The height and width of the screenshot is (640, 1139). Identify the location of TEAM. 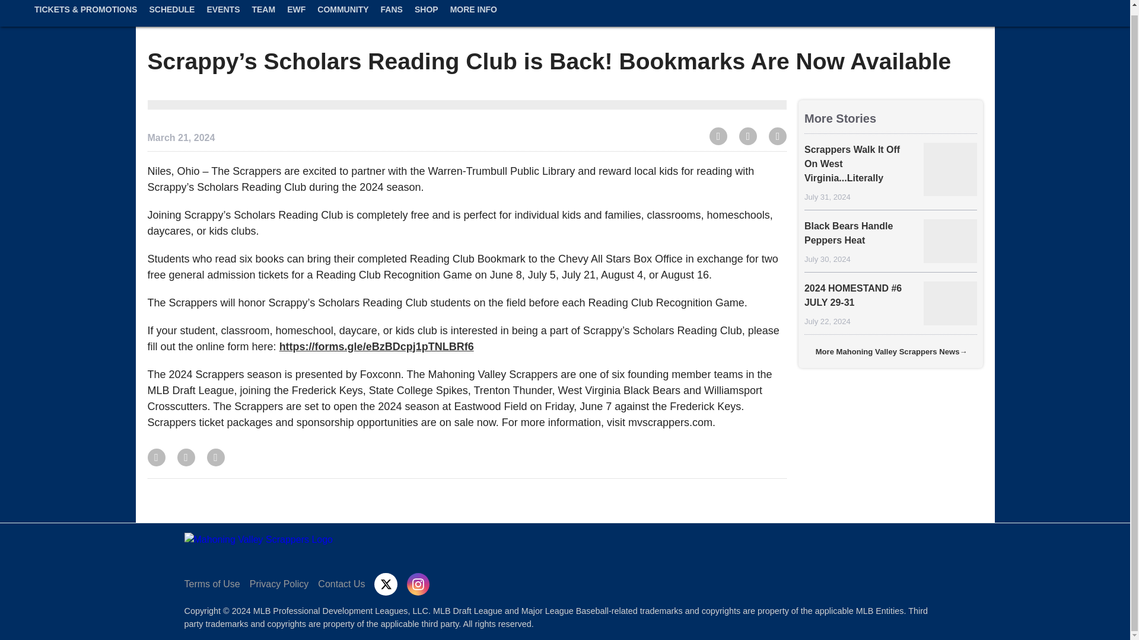
(263, 19).